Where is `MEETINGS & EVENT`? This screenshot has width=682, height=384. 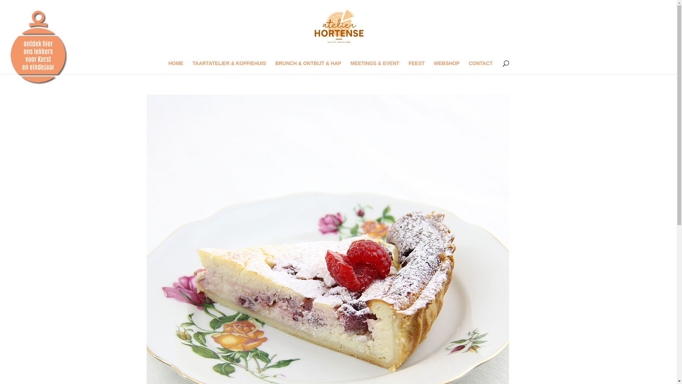
MEETINGS & EVENT is located at coordinates (375, 68).